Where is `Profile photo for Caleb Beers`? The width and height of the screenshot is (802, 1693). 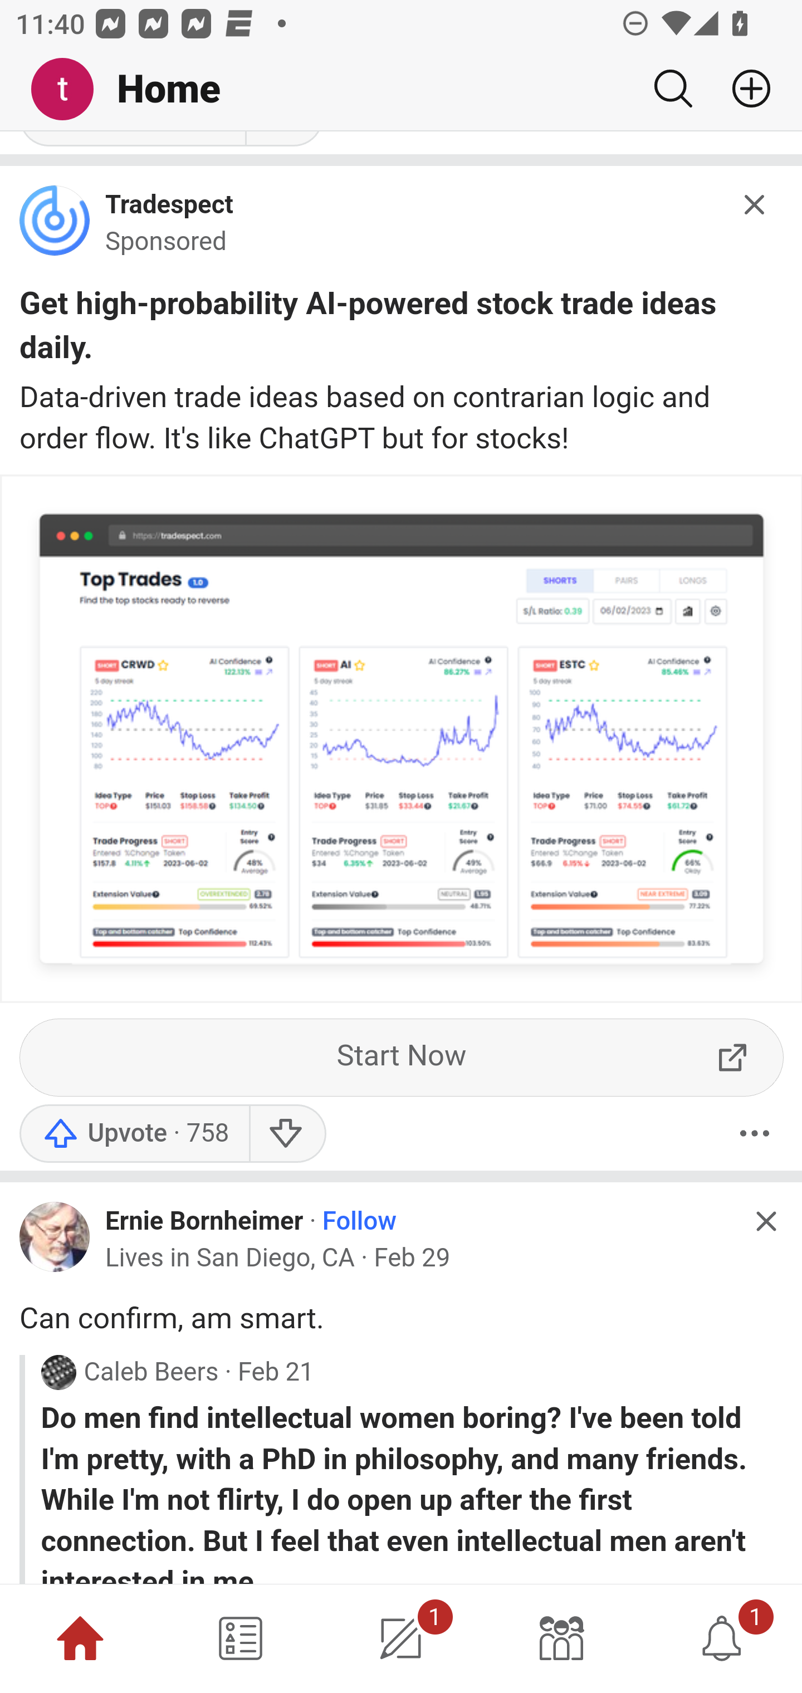
Profile photo for Caleb Beers is located at coordinates (58, 1372).